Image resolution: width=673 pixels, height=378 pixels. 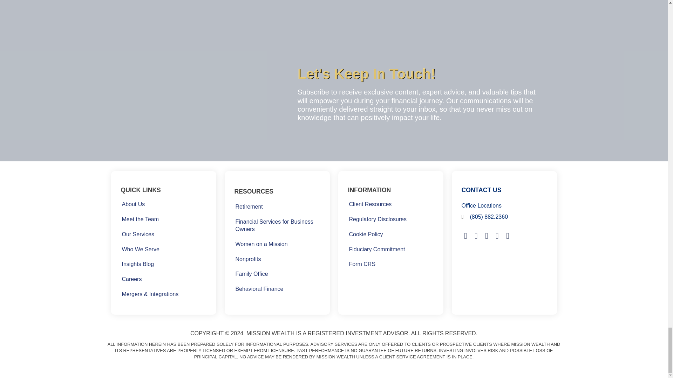 I want to click on Insights Blog, so click(x=137, y=264).